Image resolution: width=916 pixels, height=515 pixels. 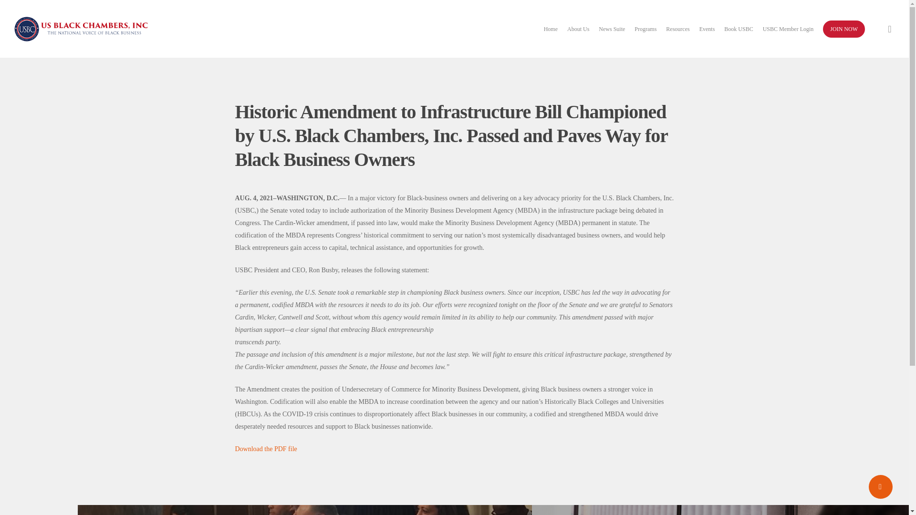 What do you see at coordinates (645, 29) in the screenshot?
I see `Programs` at bounding box center [645, 29].